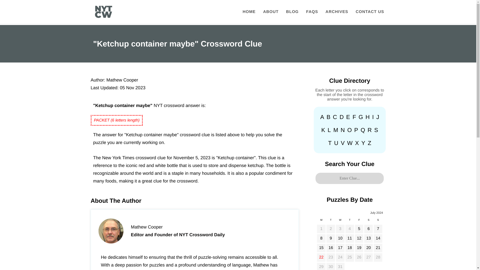 The height and width of the screenshot is (270, 480). Describe the element at coordinates (370, 12) in the screenshot. I see `CONTACT US` at that location.